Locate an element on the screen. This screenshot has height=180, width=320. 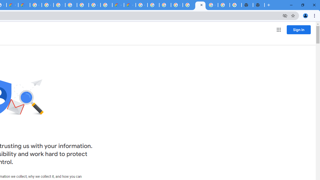
Customer Care | Google Cloud is located at coordinates (12, 5).